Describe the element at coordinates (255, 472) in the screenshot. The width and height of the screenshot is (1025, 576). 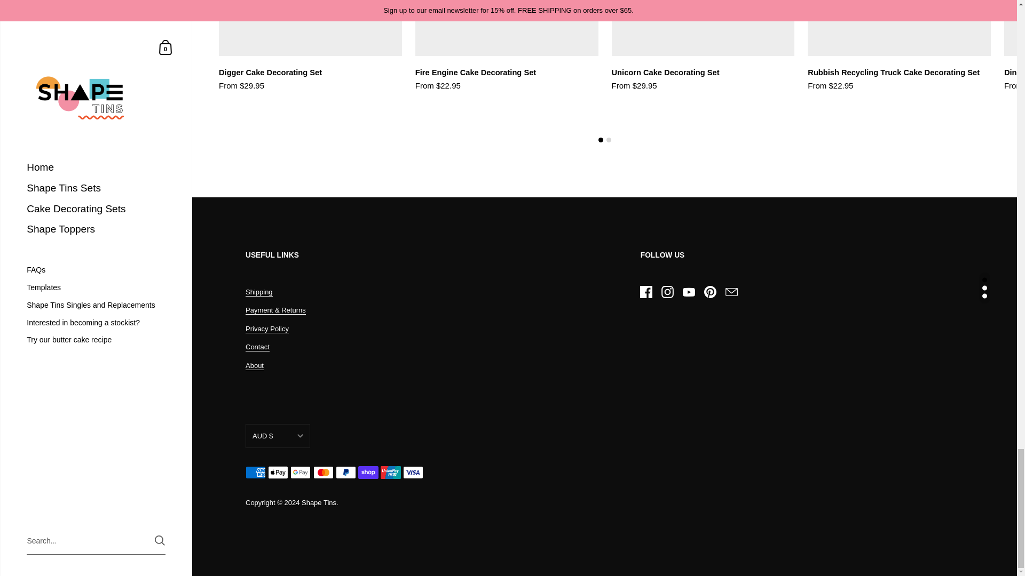
I see `American Express` at that location.